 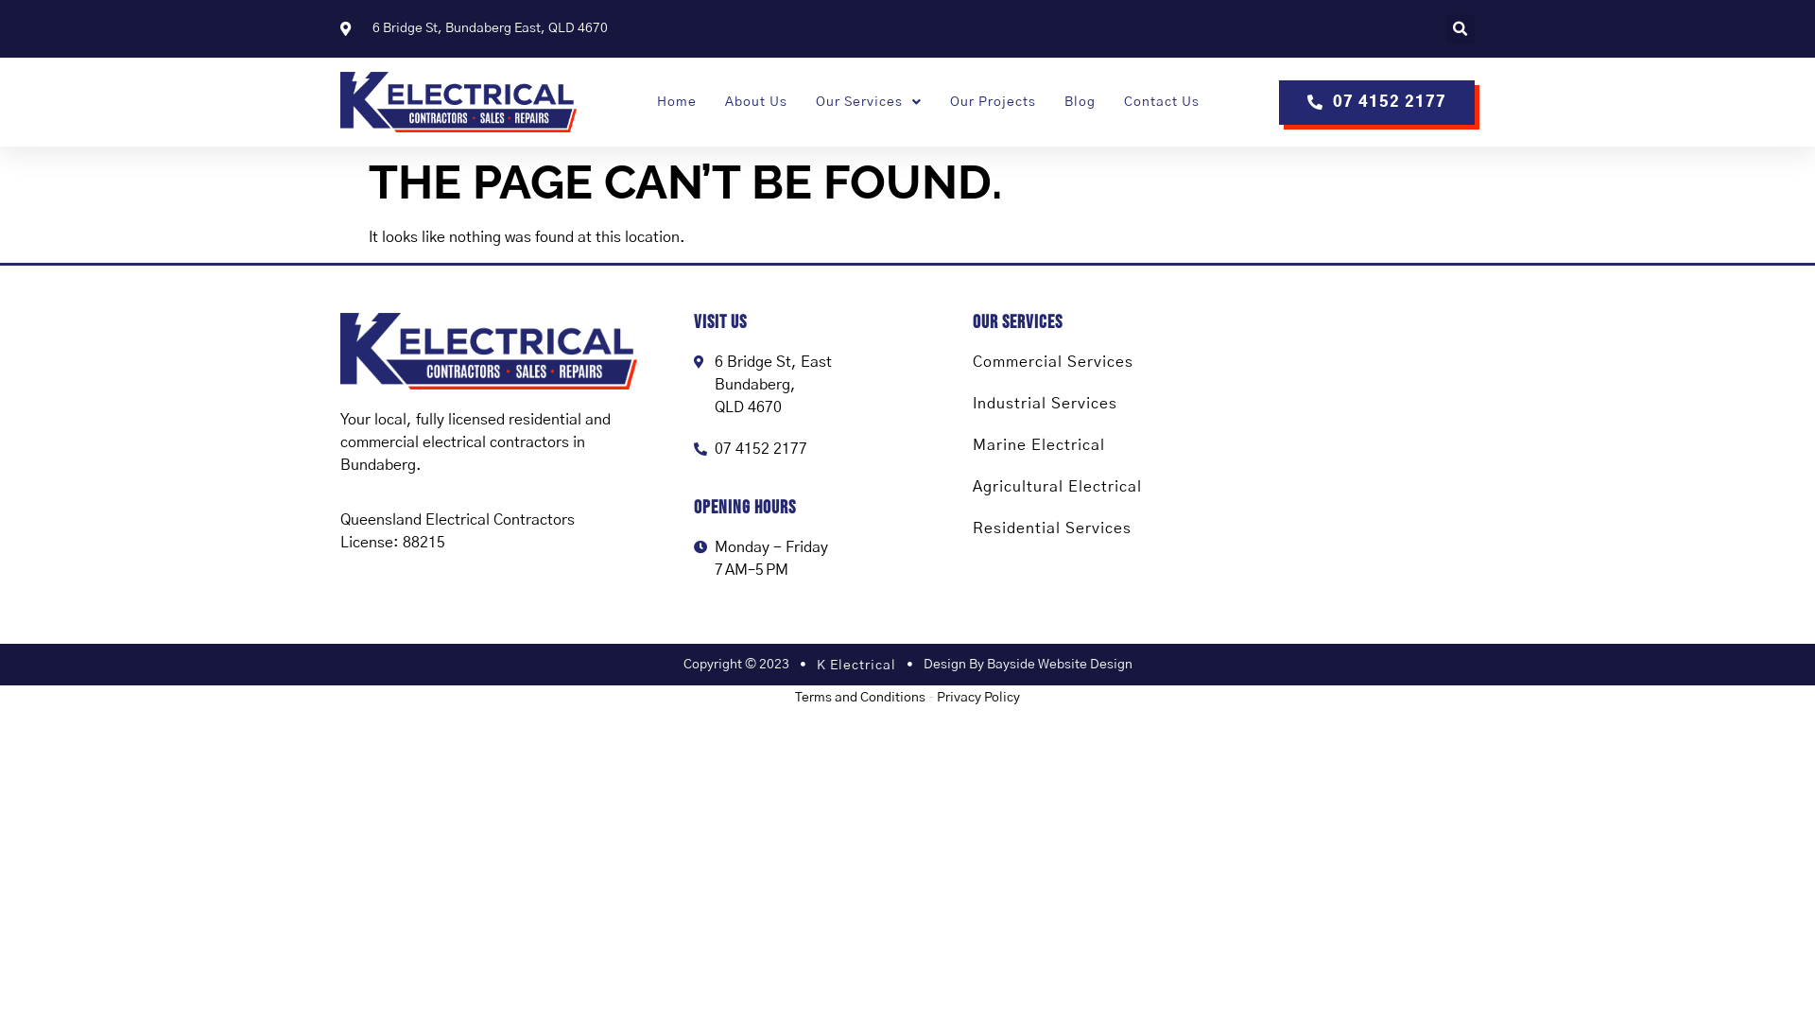 I want to click on Agricultural Electrical, so click(x=1057, y=487).